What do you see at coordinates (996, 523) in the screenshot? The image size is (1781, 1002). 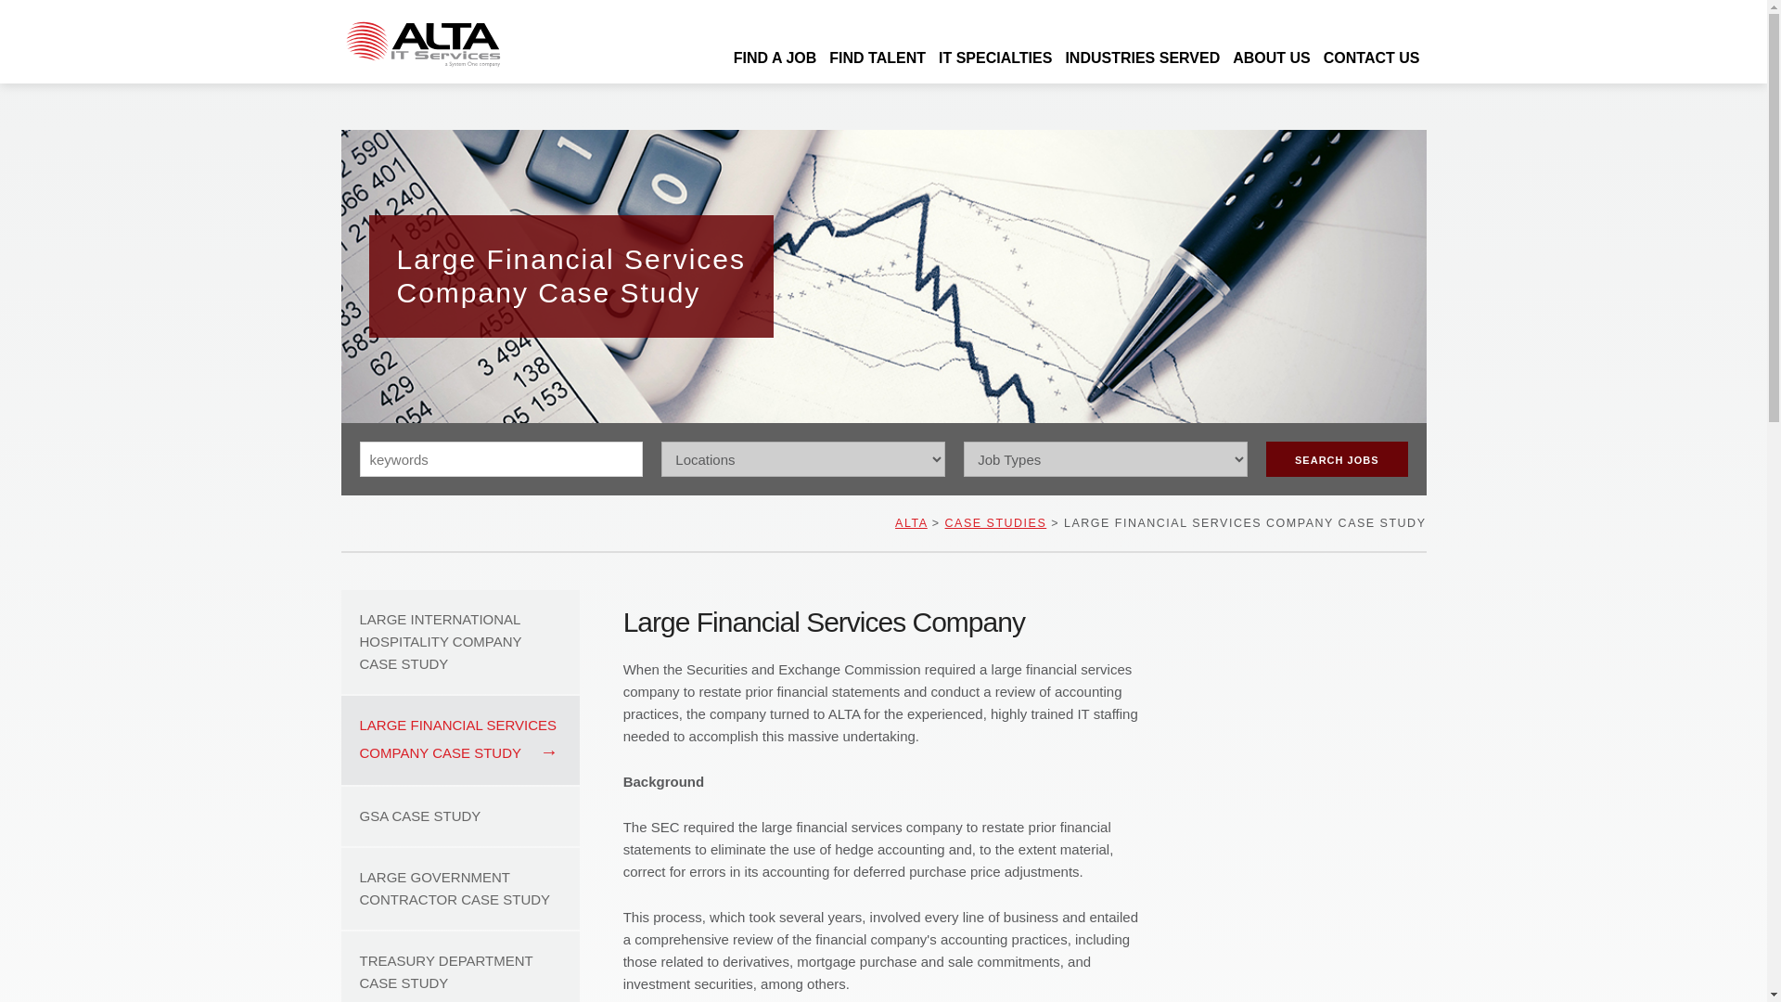 I see `CASE STUDIES` at bounding box center [996, 523].